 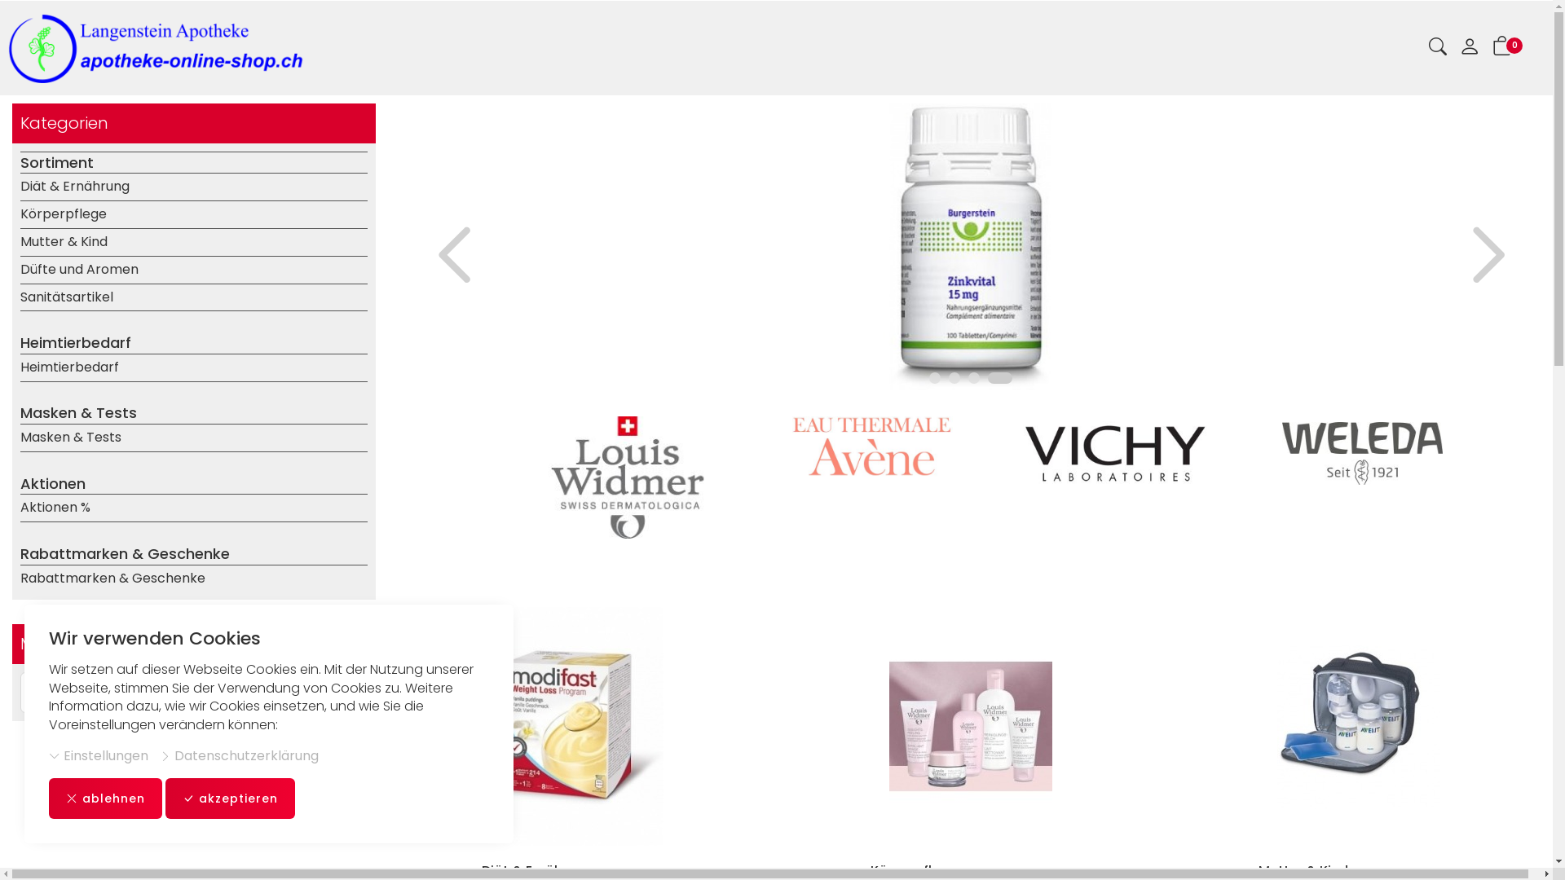 I want to click on Masken & Tests, so click(x=194, y=438).